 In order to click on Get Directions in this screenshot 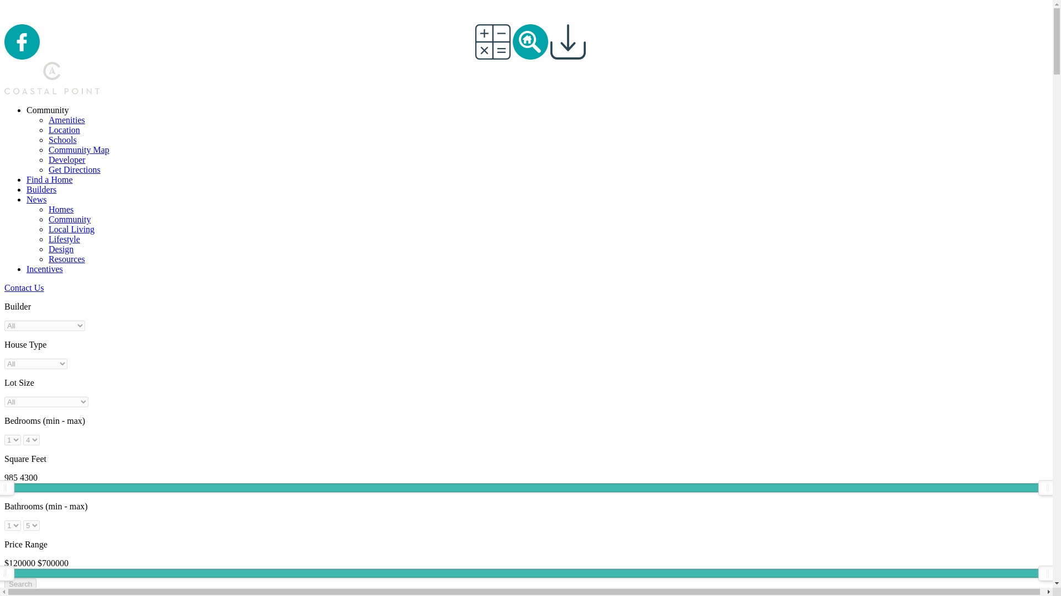, I will do `click(75, 170)`.